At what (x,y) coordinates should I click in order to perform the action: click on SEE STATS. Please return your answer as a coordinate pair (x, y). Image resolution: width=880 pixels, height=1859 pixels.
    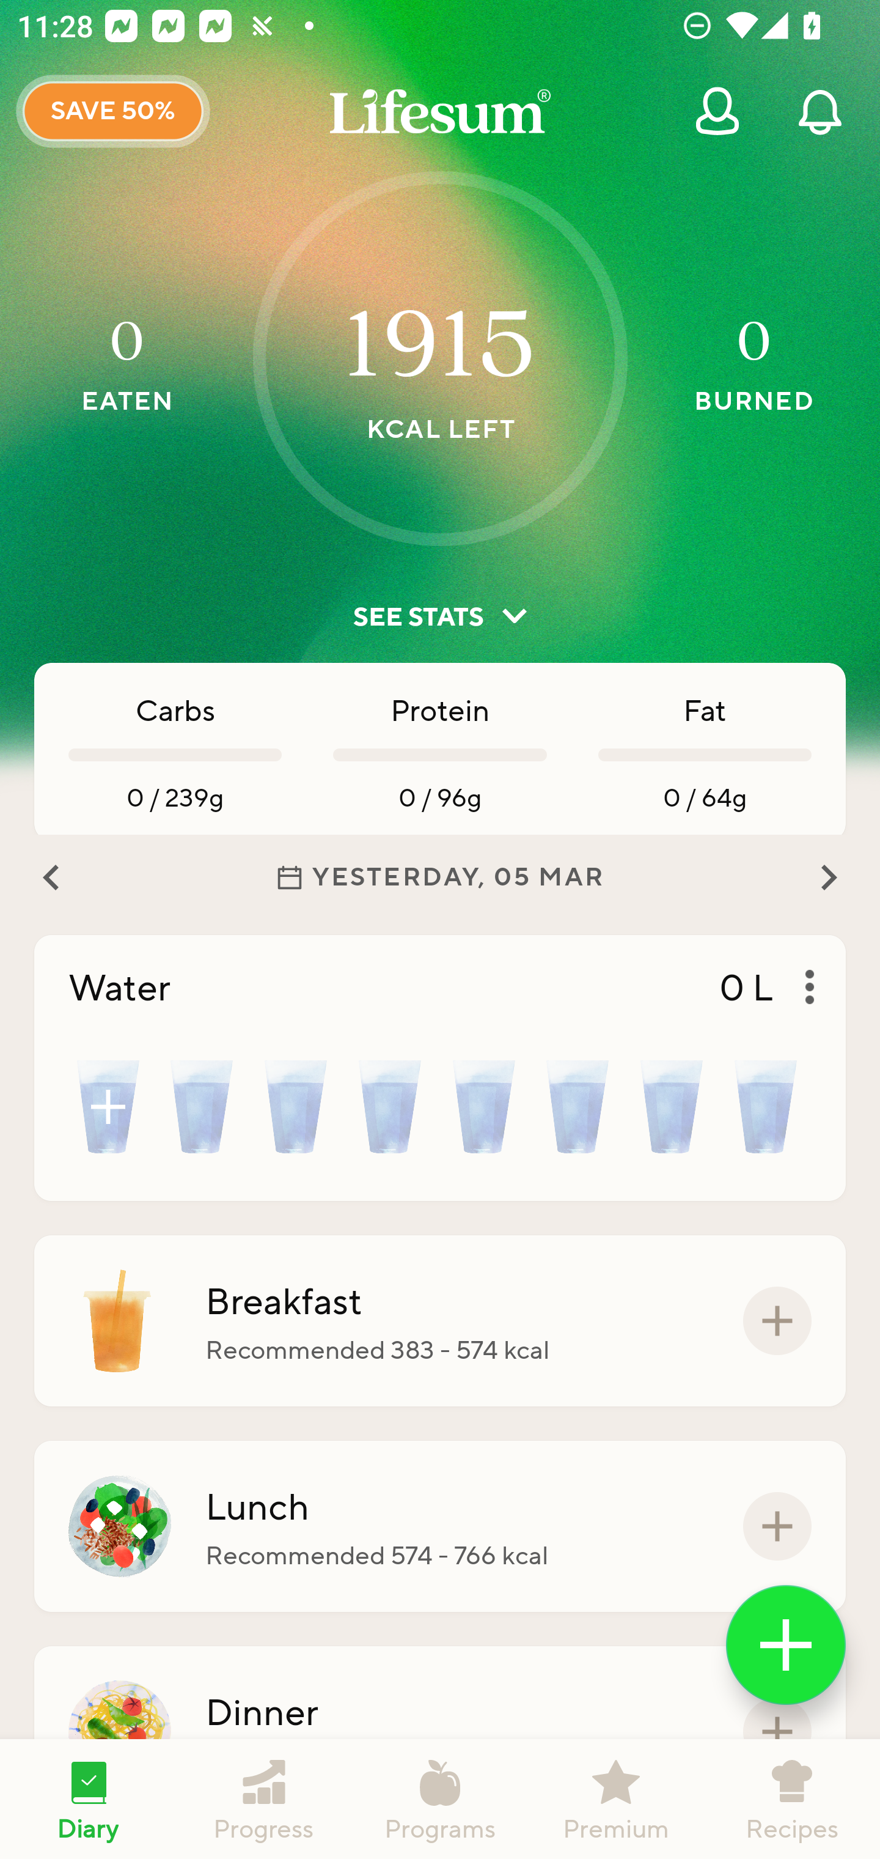
    Looking at the image, I should click on (440, 616).